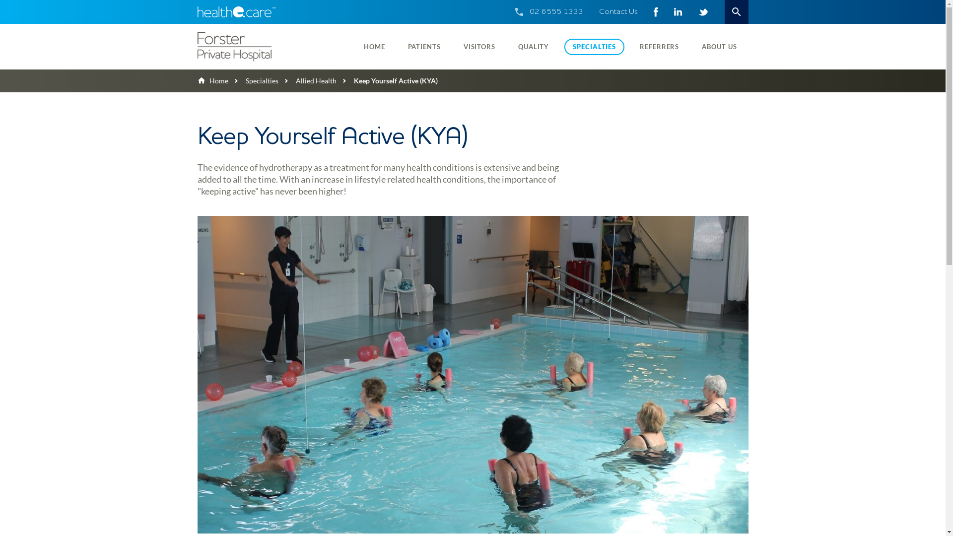 The image size is (953, 536). Describe the element at coordinates (703, 12) in the screenshot. I see `Twitter - HealtheCareAus` at that location.